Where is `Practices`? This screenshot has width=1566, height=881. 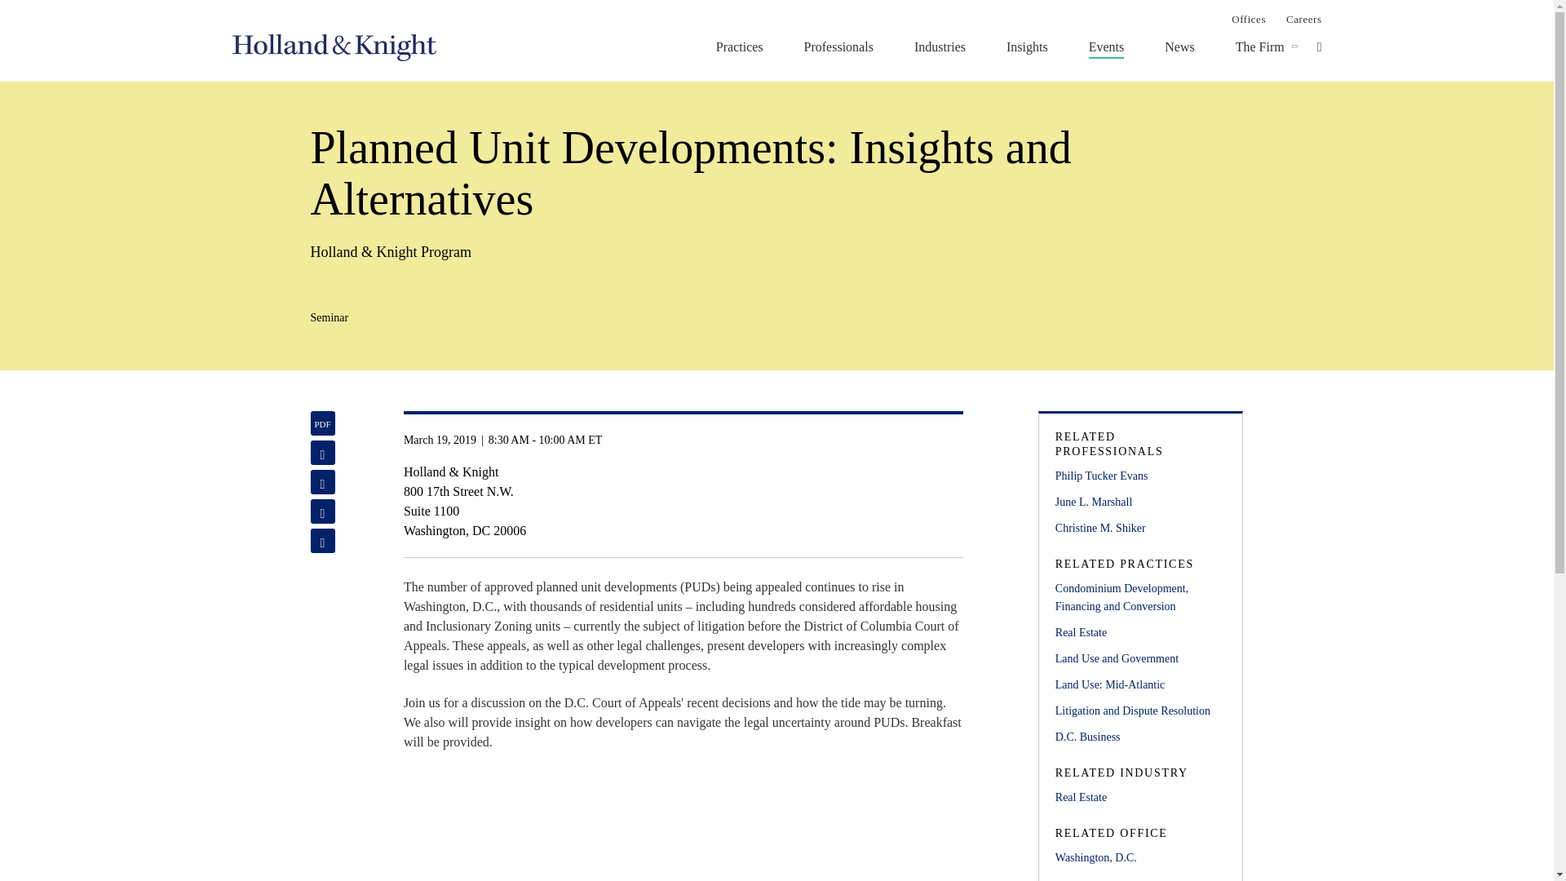 Practices is located at coordinates (739, 46).